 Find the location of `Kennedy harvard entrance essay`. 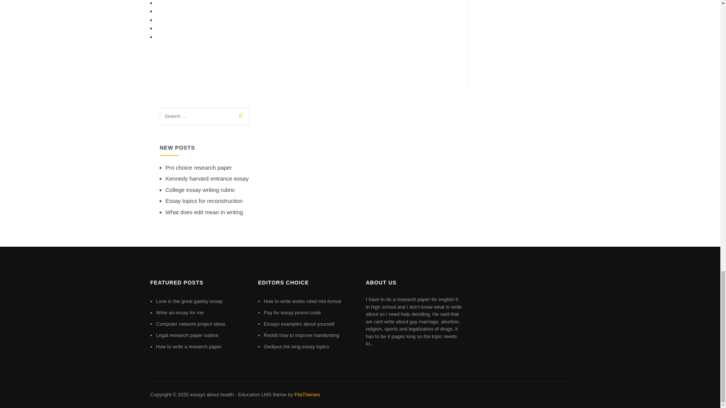

Kennedy harvard entrance essay is located at coordinates (207, 178).